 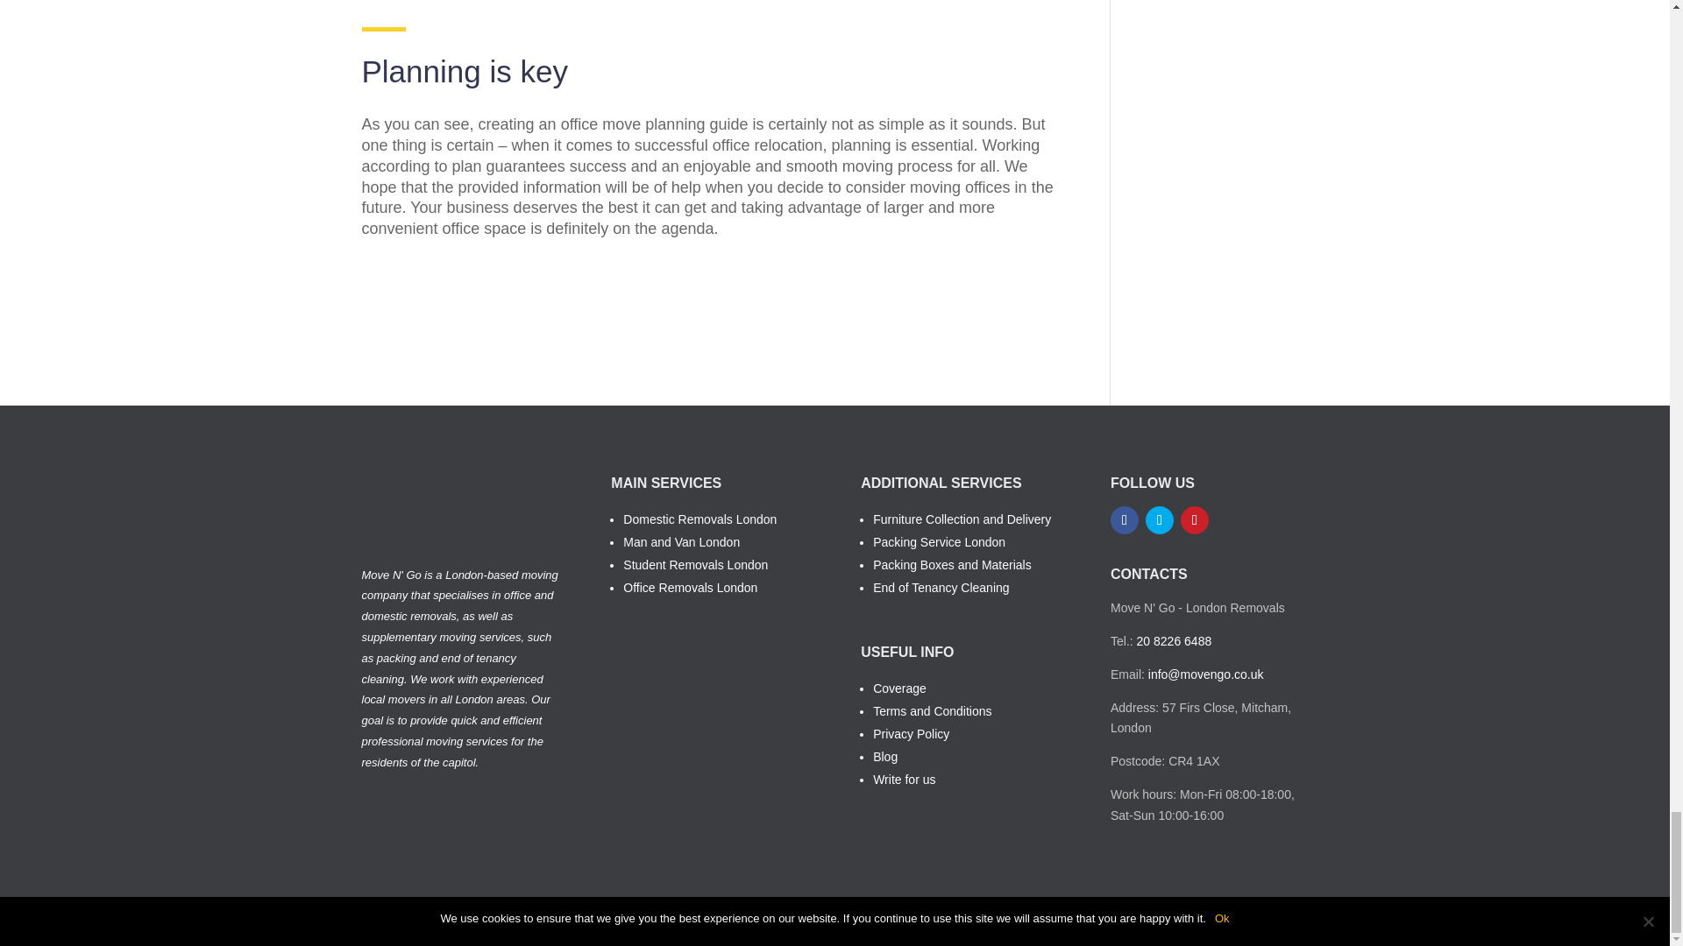 What do you see at coordinates (1194, 520) in the screenshot?
I see `Follow on Pinterest` at bounding box center [1194, 520].